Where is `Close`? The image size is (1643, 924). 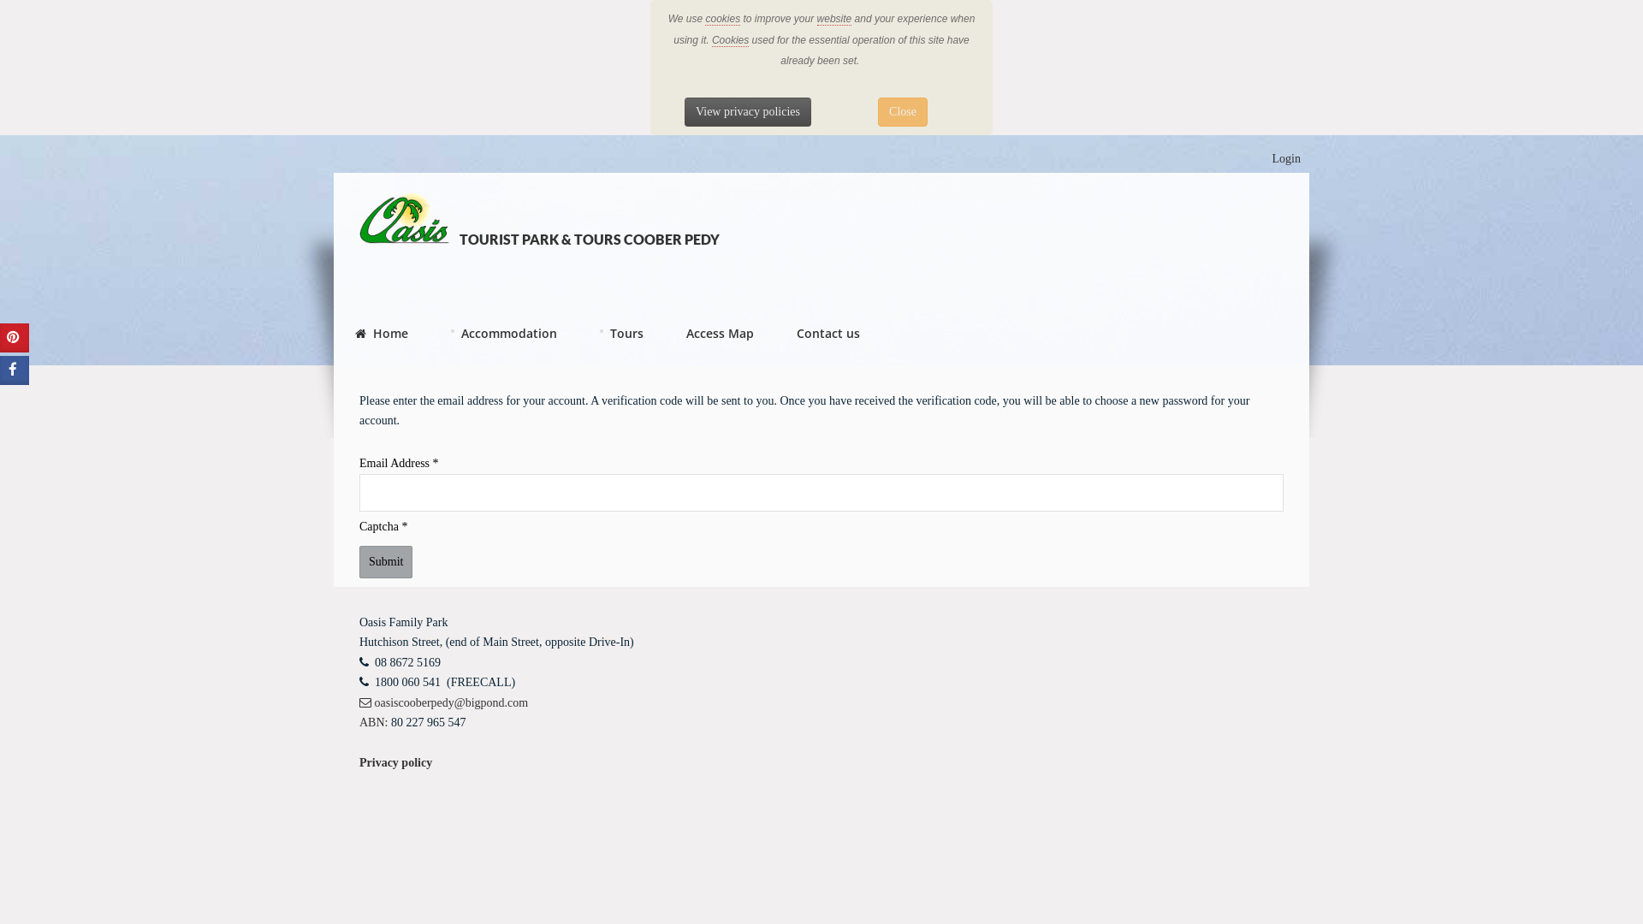 Close is located at coordinates (903, 112).